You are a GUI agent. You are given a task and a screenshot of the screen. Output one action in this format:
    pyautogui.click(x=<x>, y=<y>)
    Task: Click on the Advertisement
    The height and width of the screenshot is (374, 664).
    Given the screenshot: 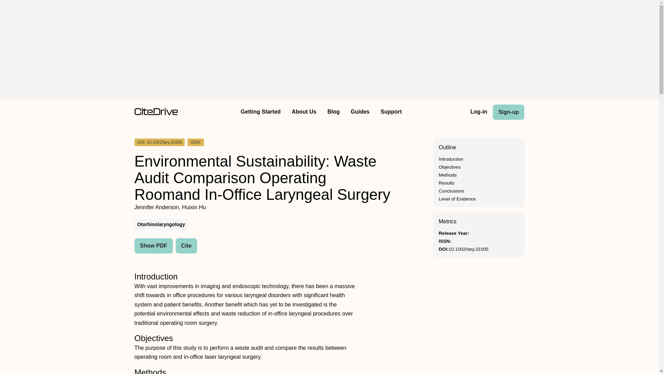 What is the action you would take?
    pyautogui.click(x=479, y=319)
    